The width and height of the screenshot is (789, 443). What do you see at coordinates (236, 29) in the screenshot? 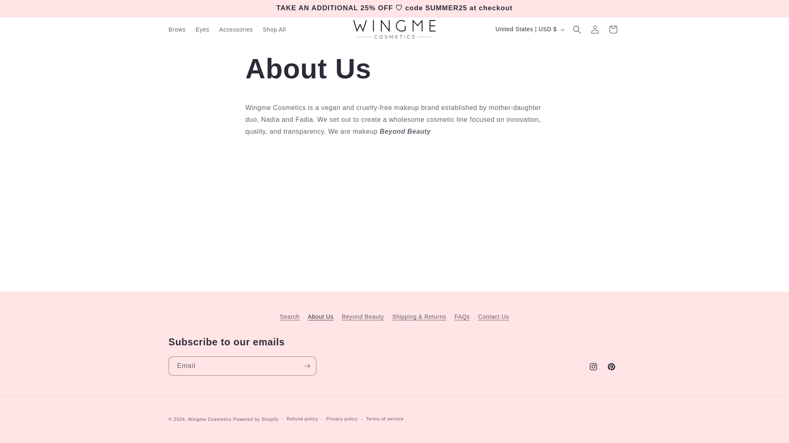
I see `Accessories` at bounding box center [236, 29].